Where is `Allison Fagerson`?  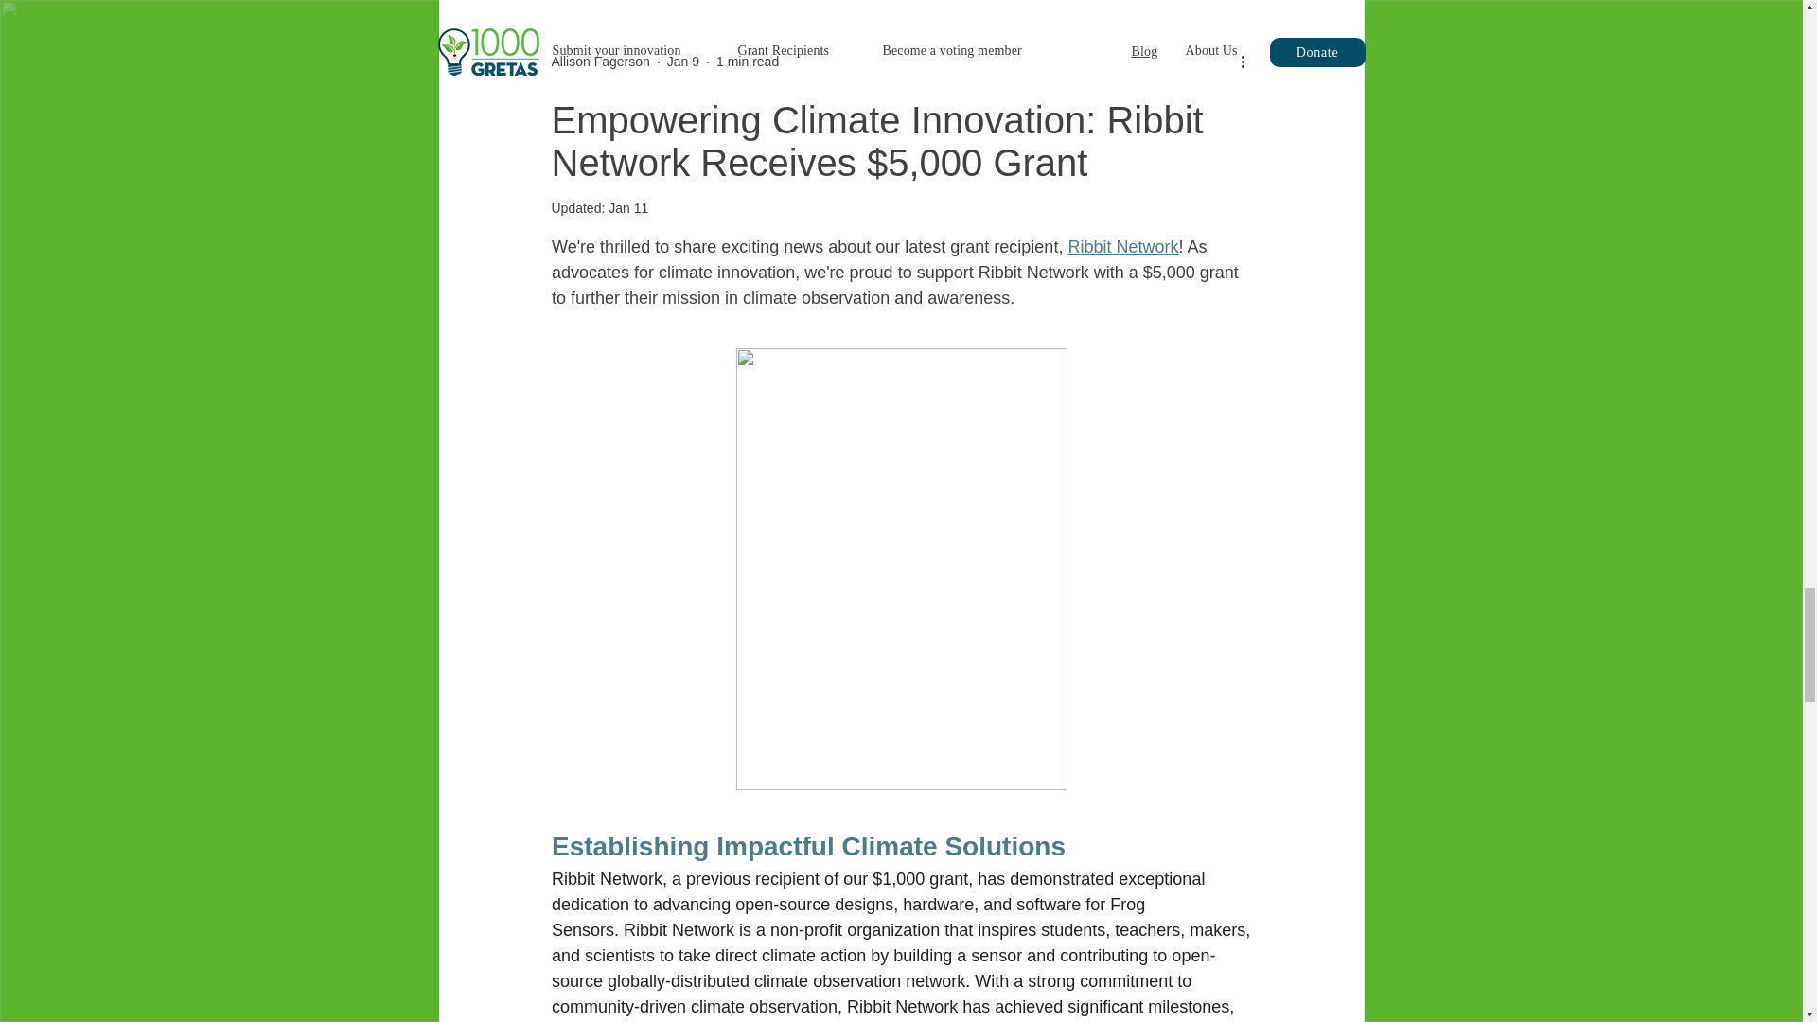 Allison Fagerson is located at coordinates (599, 62).